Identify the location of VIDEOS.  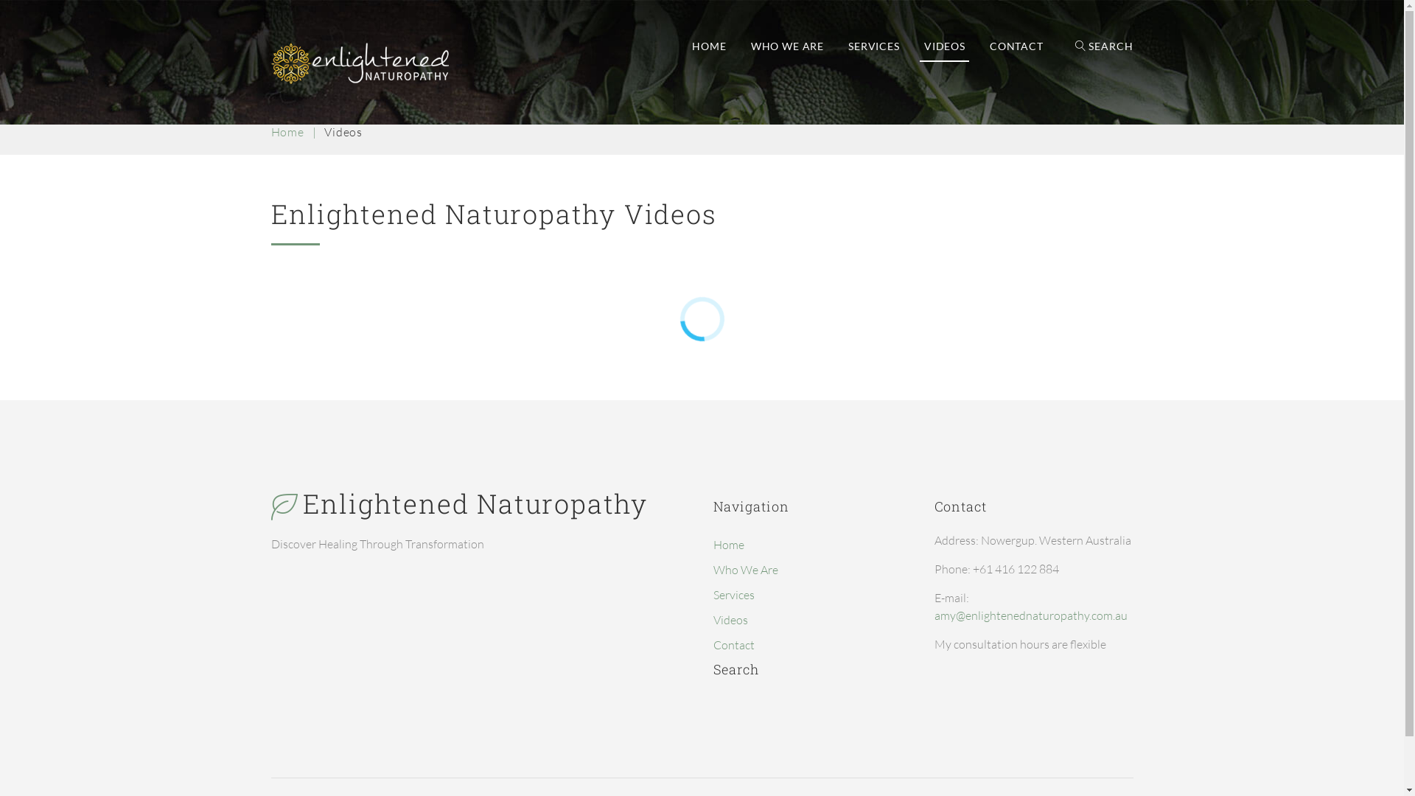
(945, 46).